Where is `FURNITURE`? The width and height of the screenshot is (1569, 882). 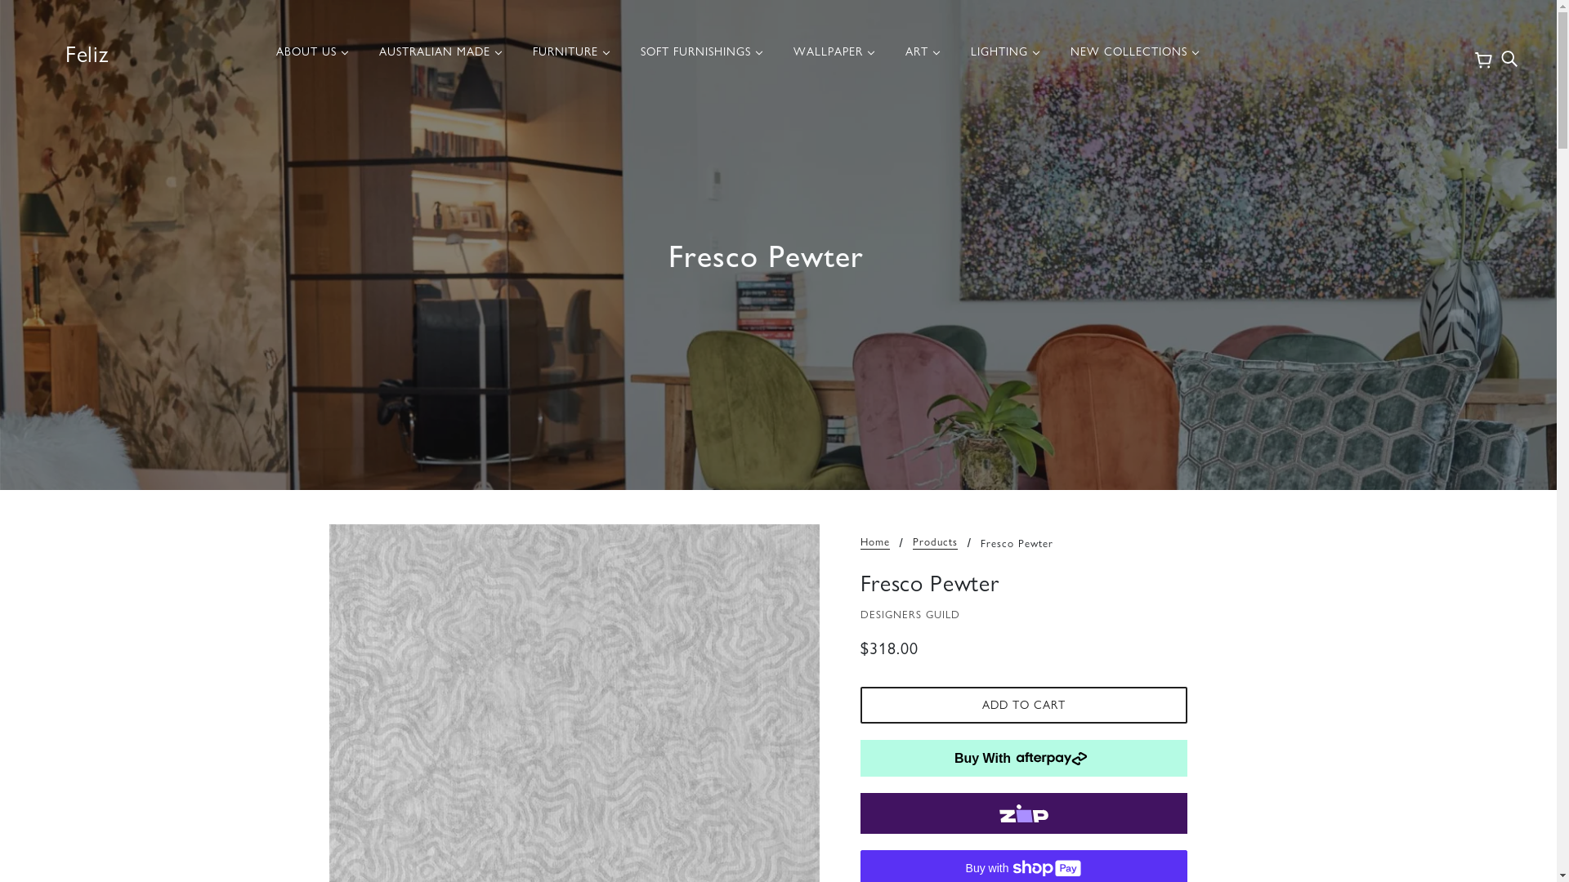
FURNITURE is located at coordinates (572, 58).